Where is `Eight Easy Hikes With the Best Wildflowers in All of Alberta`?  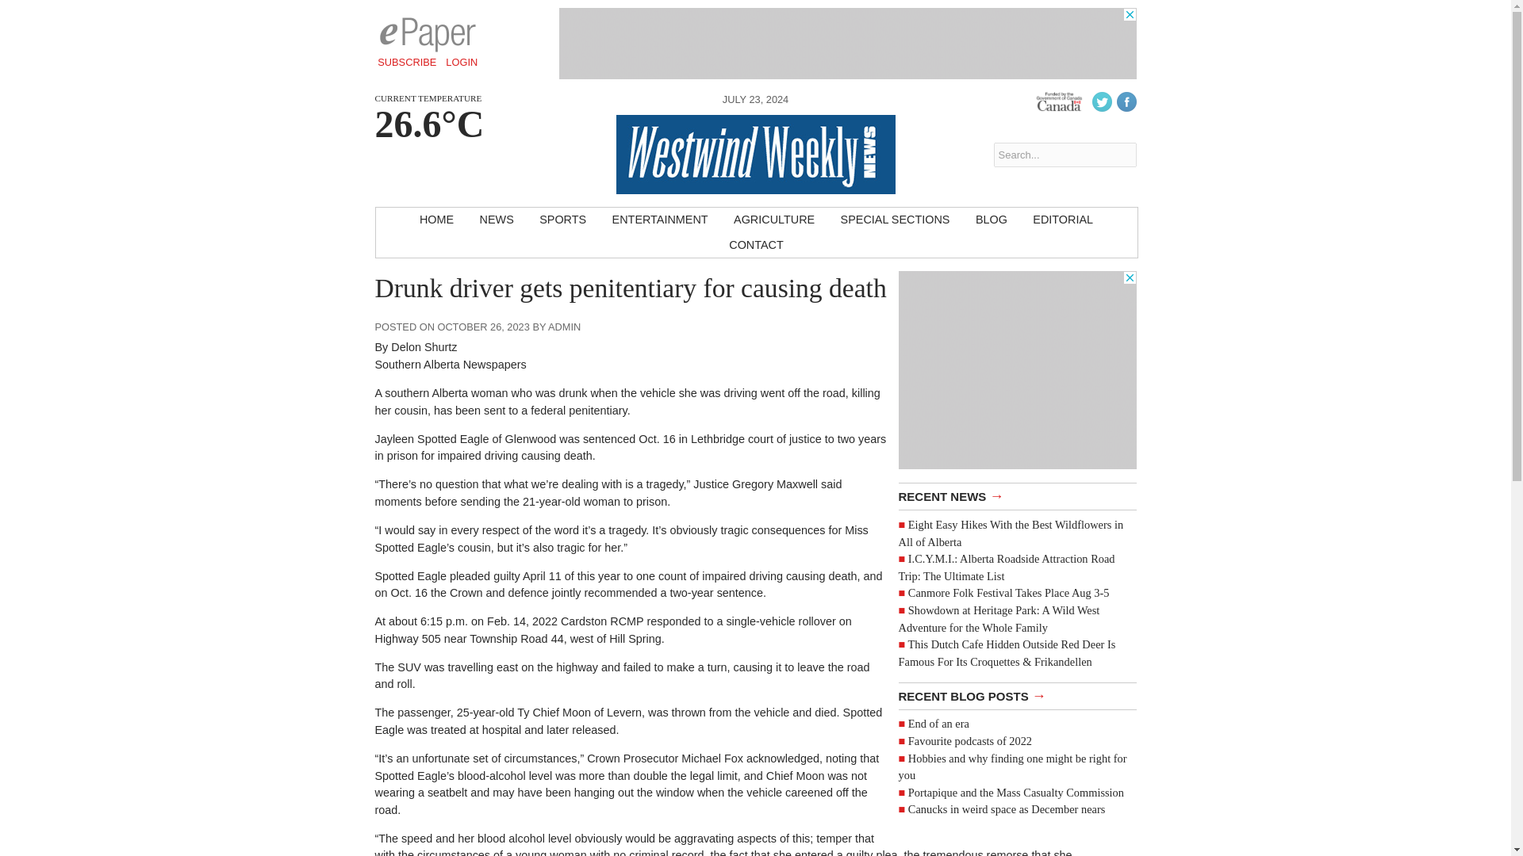 Eight Easy Hikes With the Best Wildflowers in All of Alberta is located at coordinates (1011, 533).